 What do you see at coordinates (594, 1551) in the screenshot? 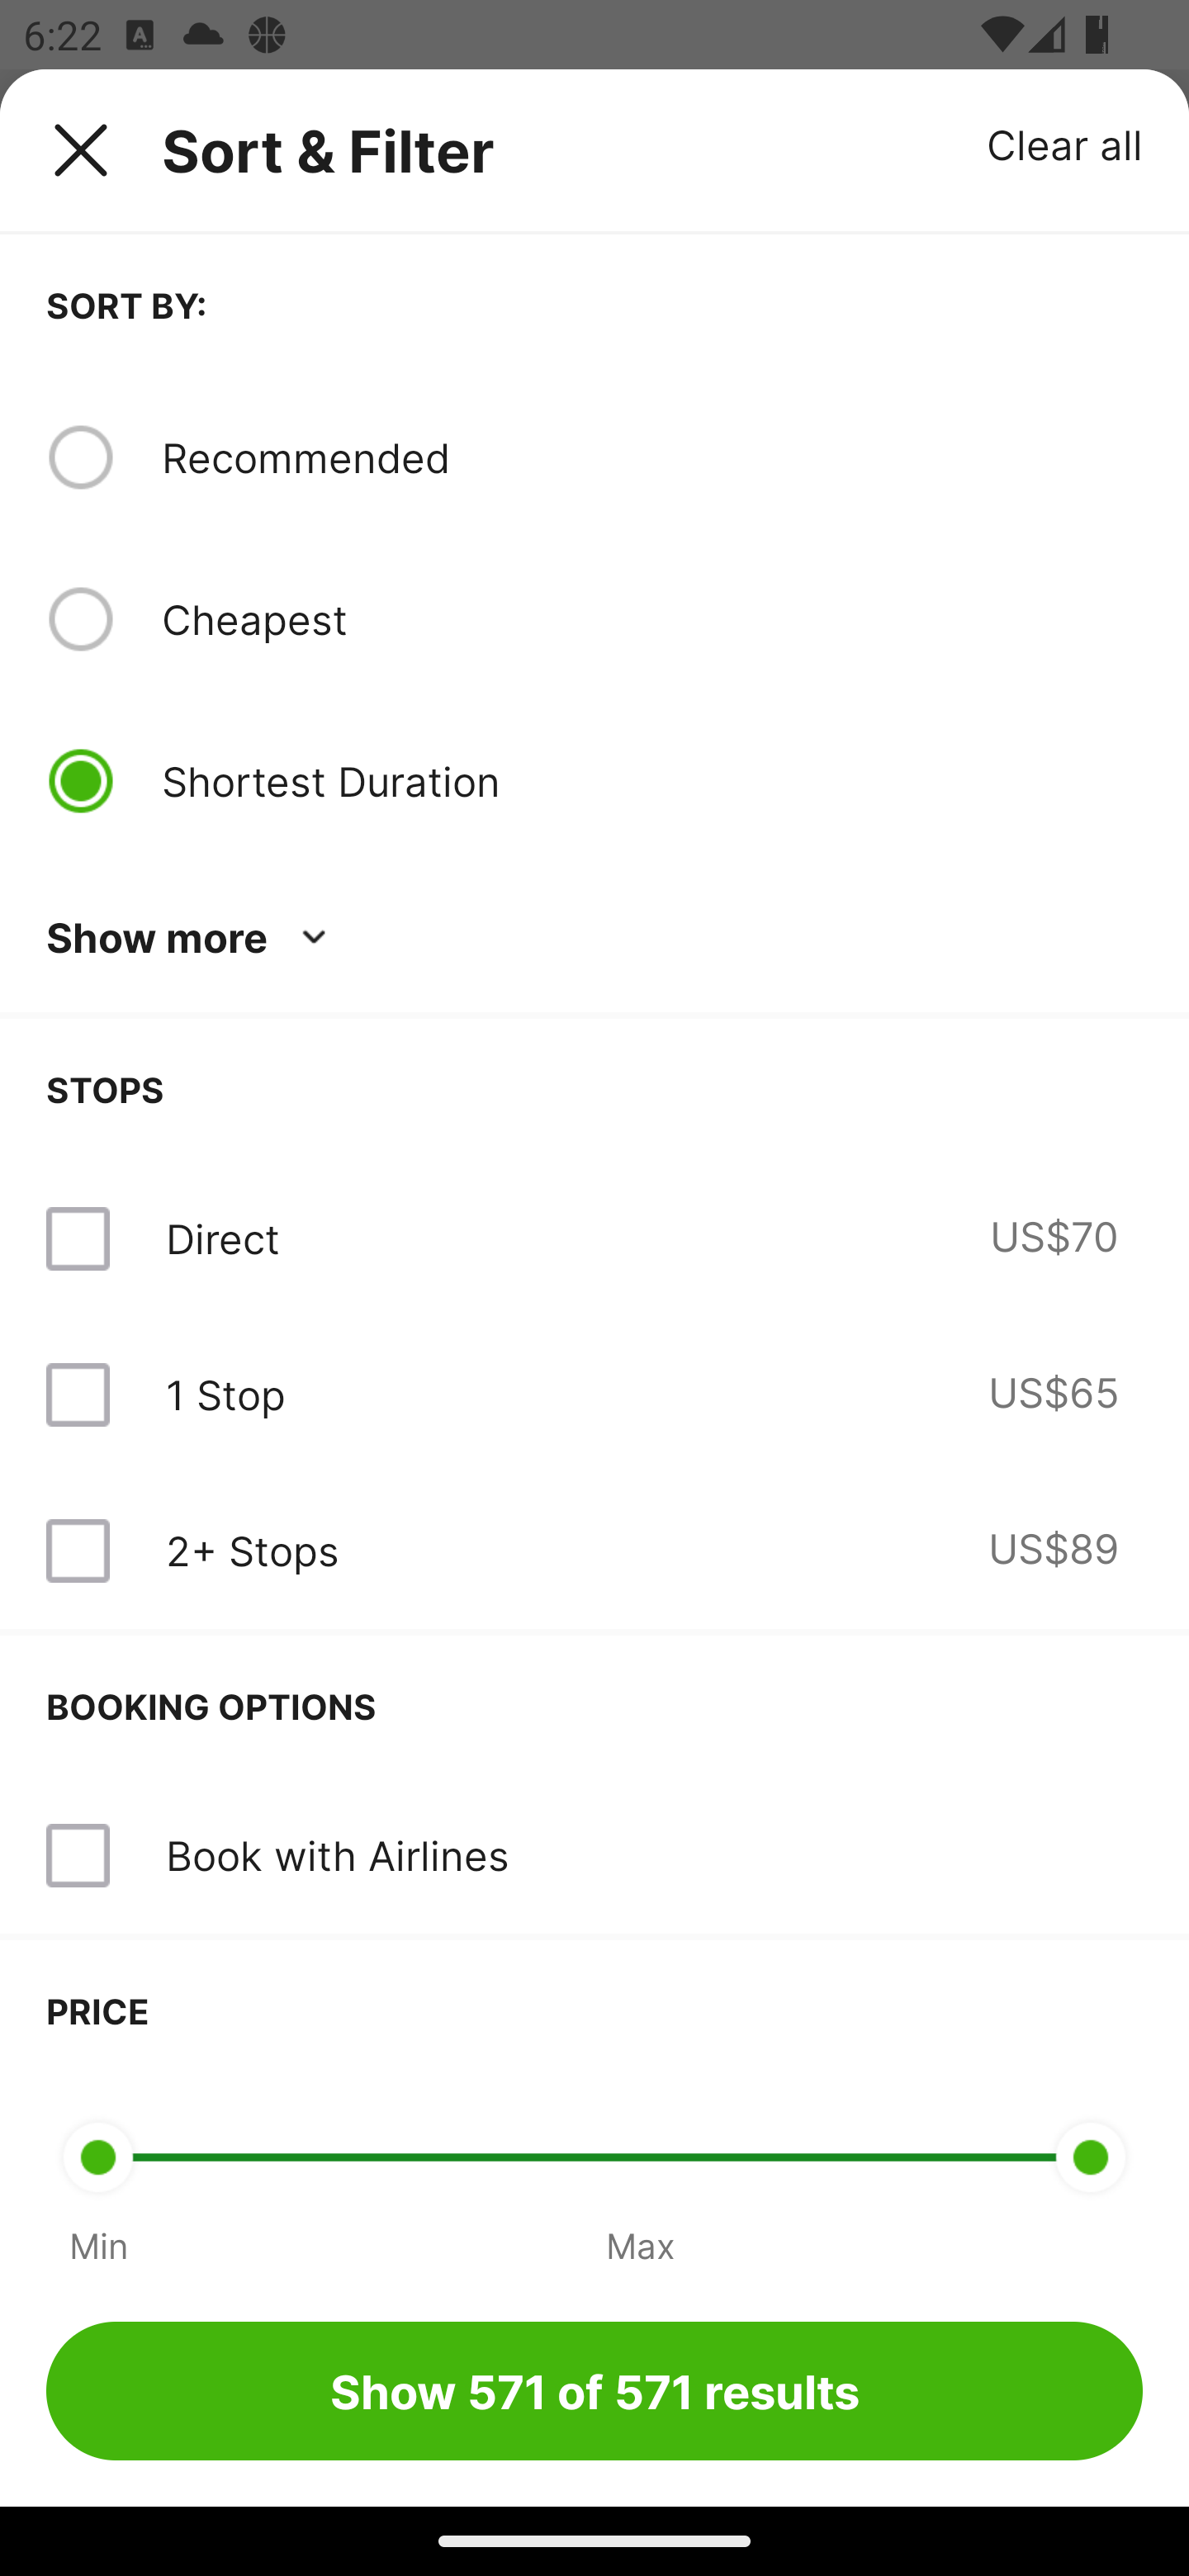
I see `2+ Stops US$89` at bounding box center [594, 1551].